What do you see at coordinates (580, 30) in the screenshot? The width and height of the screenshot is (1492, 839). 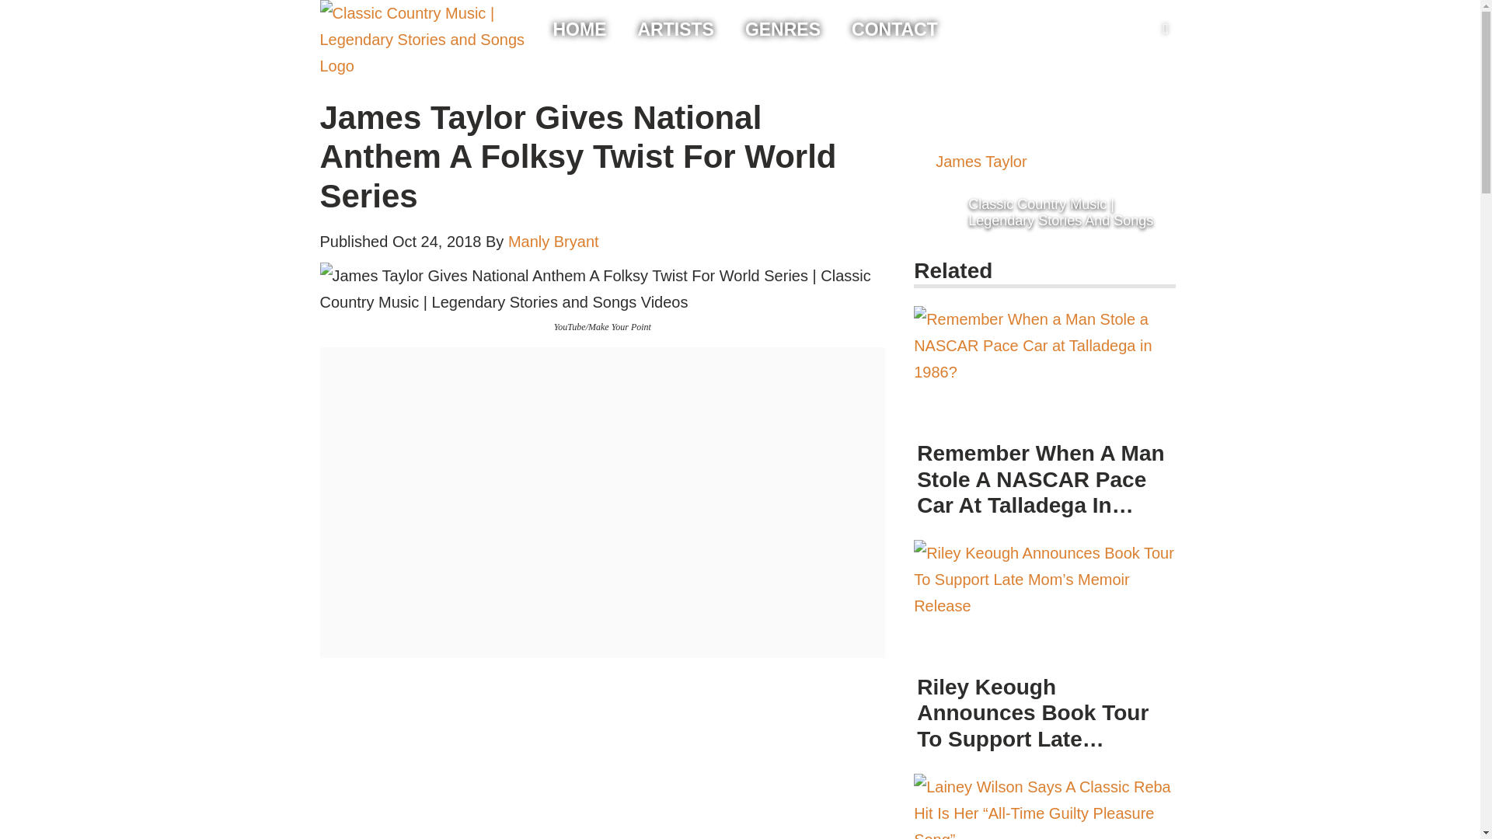 I see `HOME` at bounding box center [580, 30].